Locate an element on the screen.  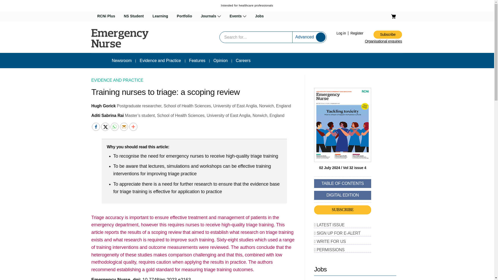
Email is located at coordinates (124, 127).